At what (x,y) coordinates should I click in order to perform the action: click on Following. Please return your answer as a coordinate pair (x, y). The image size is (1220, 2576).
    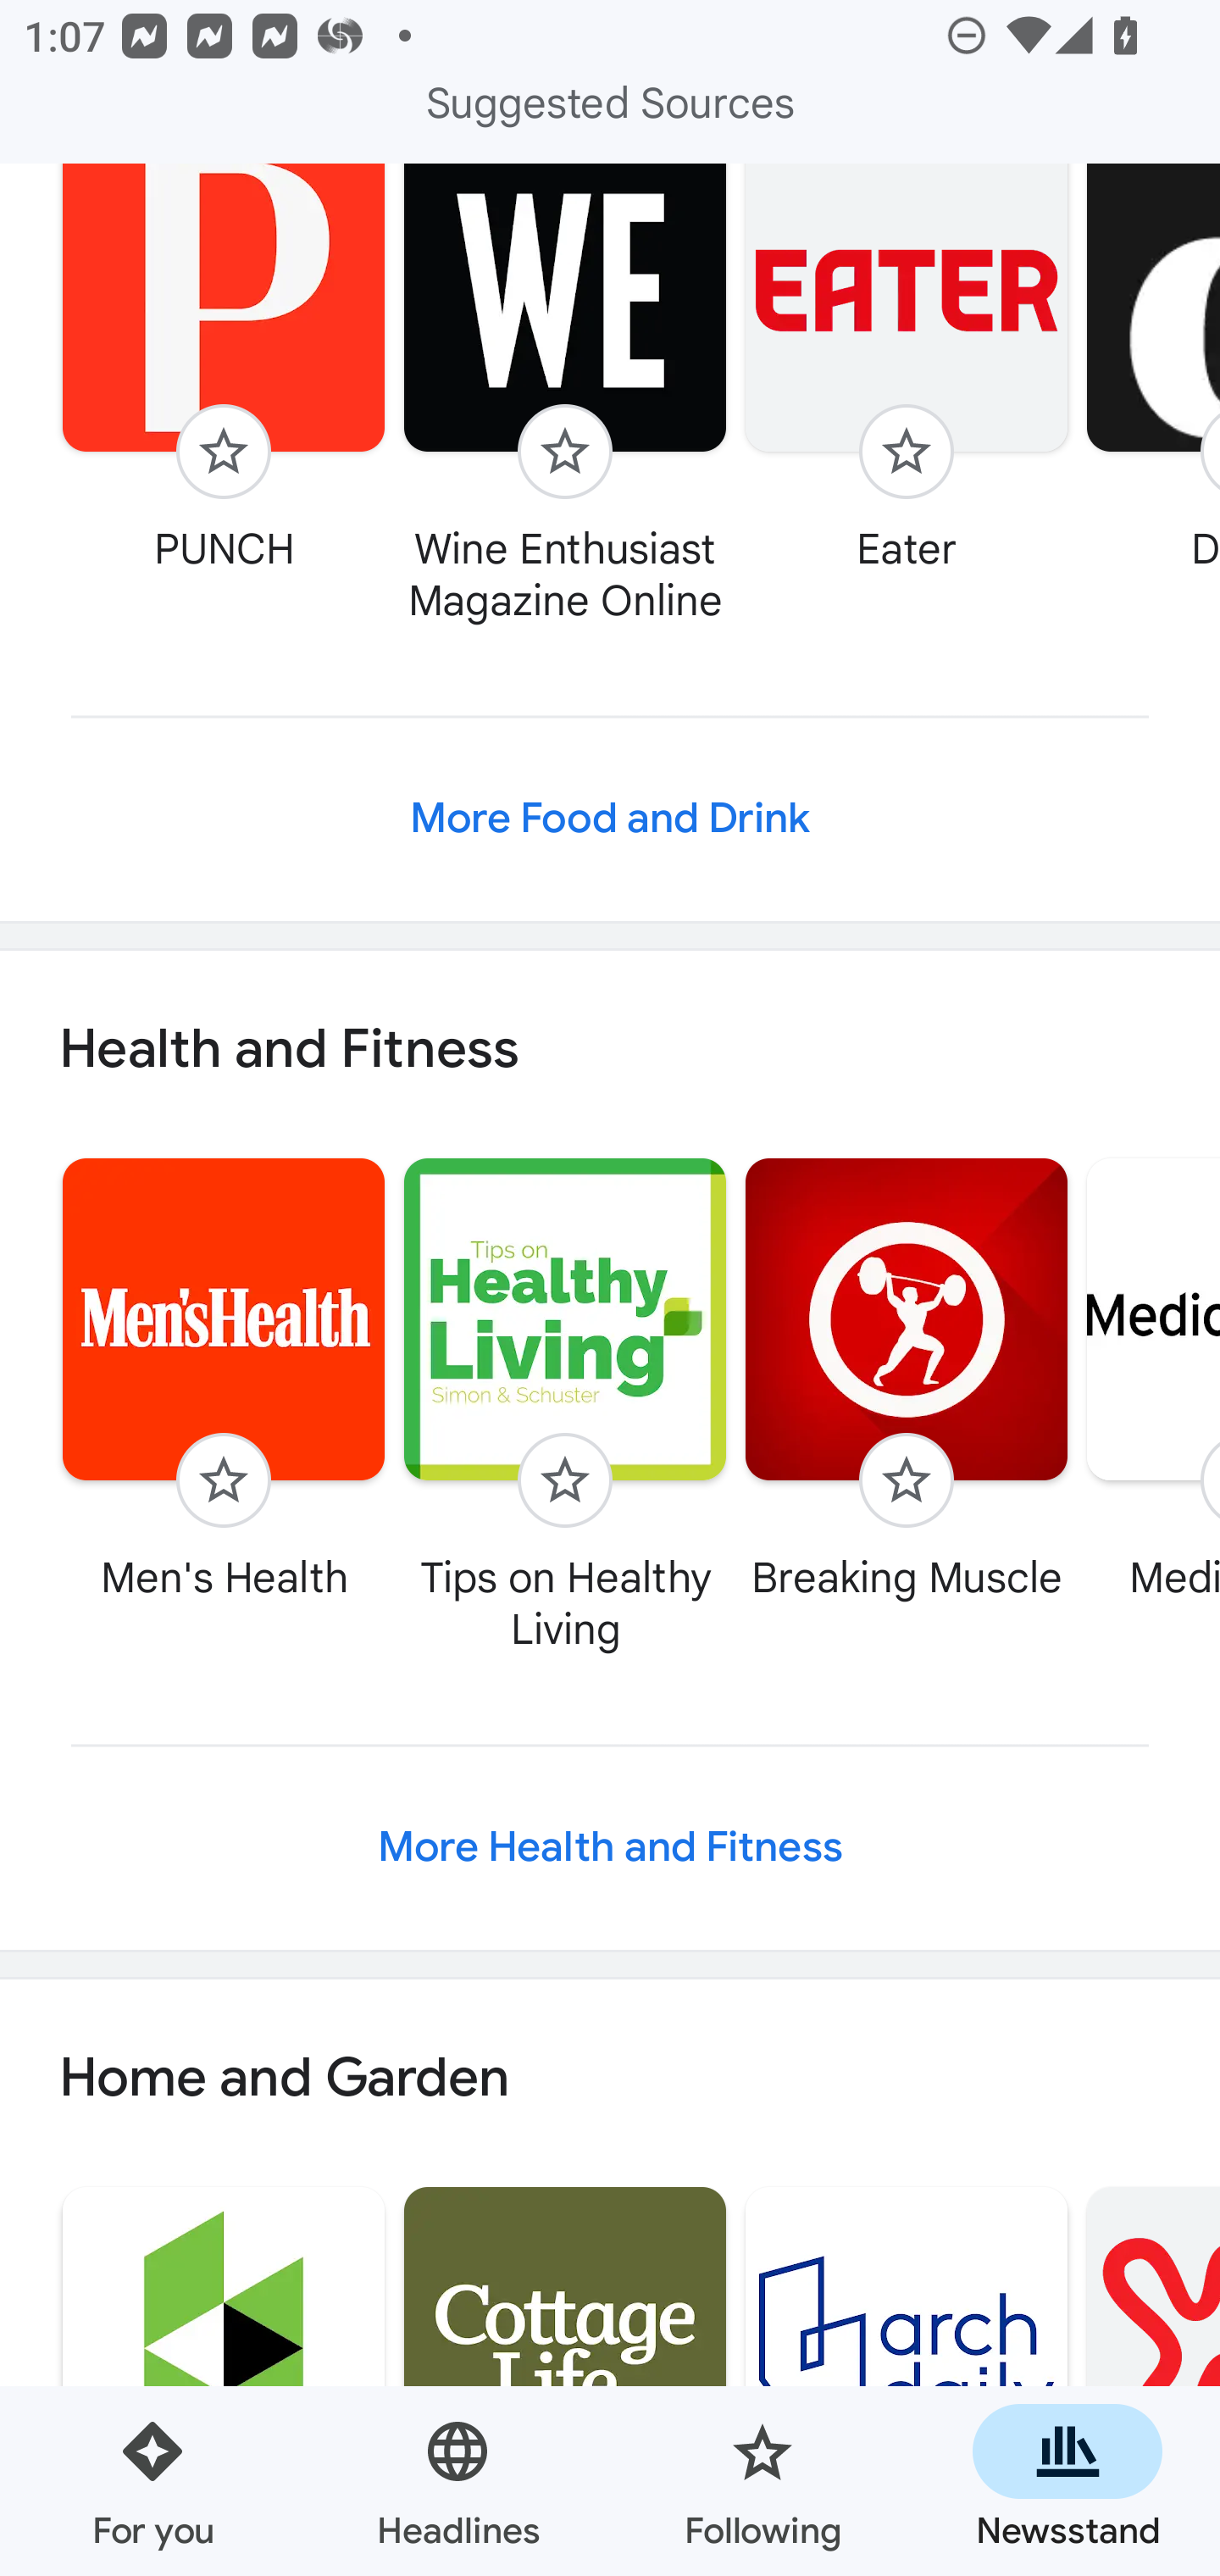
    Looking at the image, I should click on (762, 2481).